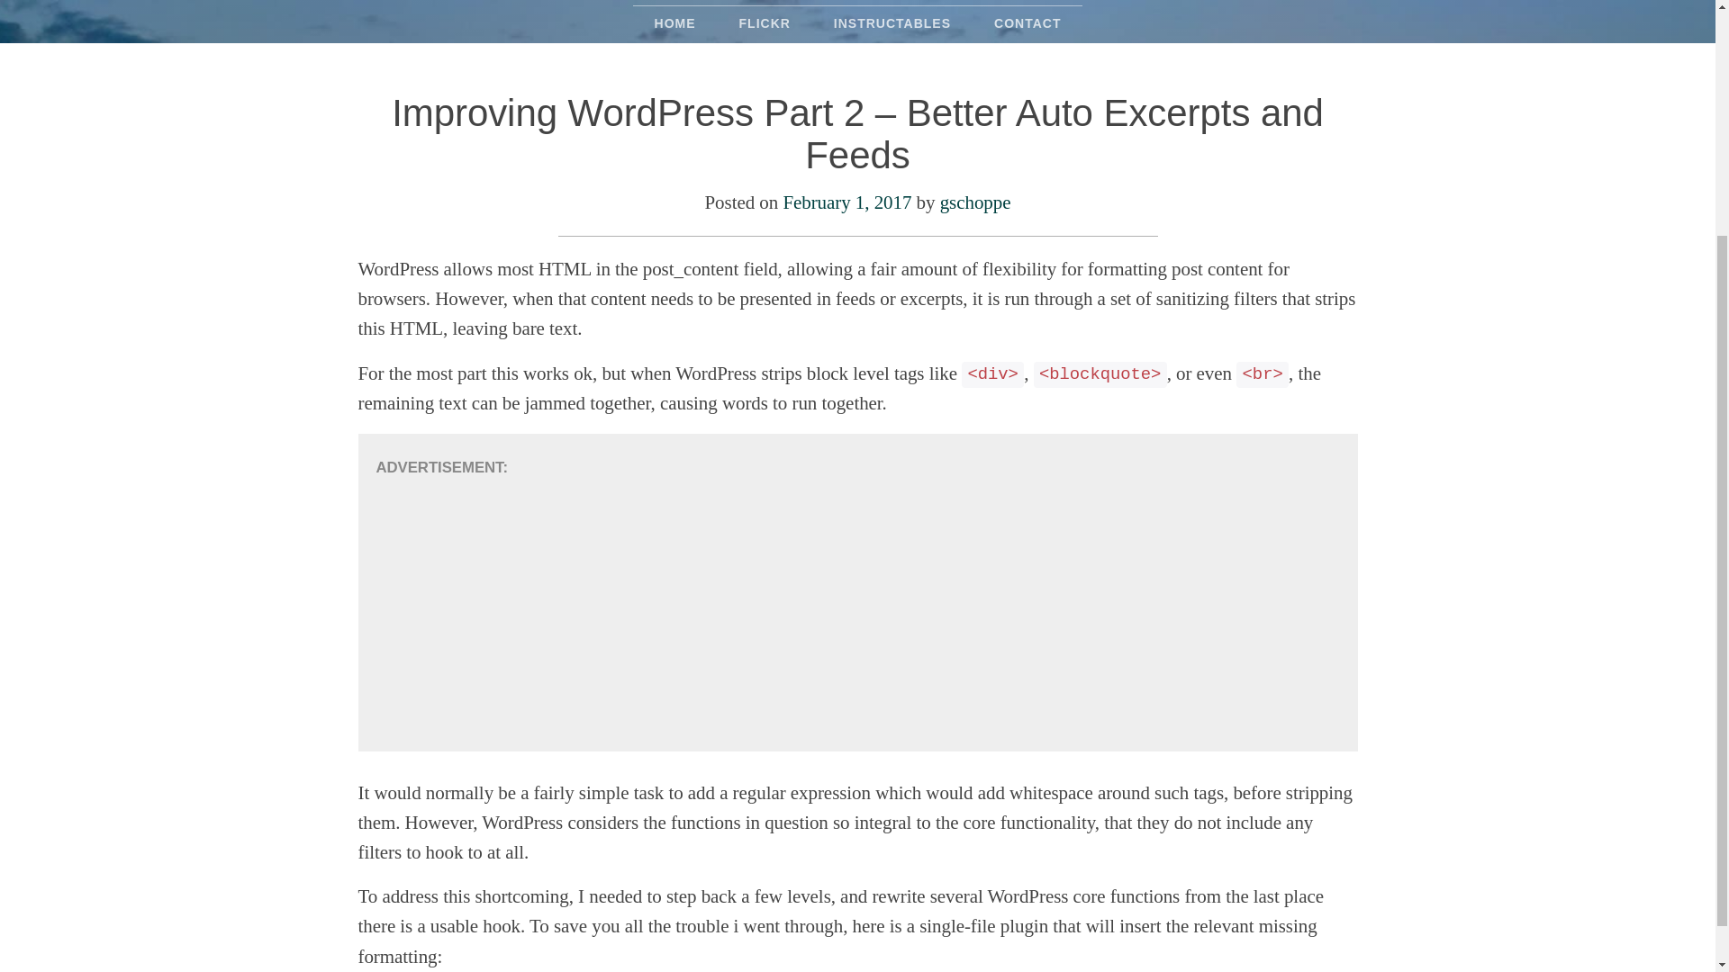  What do you see at coordinates (1027, 23) in the screenshot?
I see `CONTACT` at bounding box center [1027, 23].